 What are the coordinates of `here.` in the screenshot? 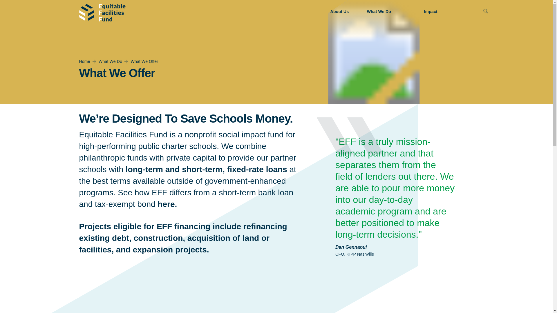 It's located at (167, 204).